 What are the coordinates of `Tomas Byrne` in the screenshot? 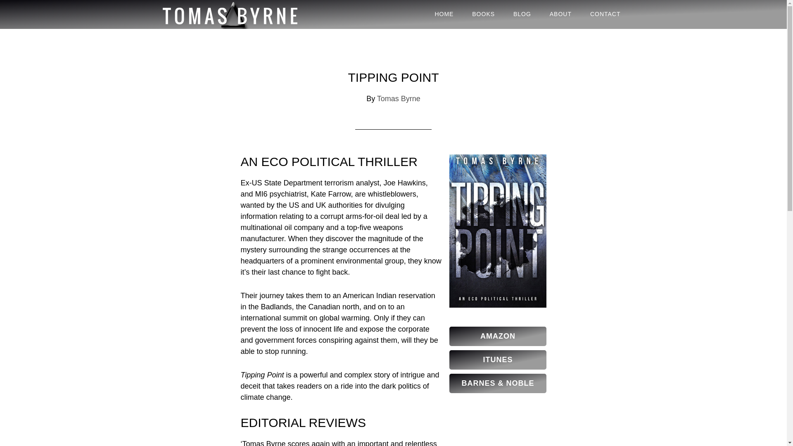 It's located at (399, 98).